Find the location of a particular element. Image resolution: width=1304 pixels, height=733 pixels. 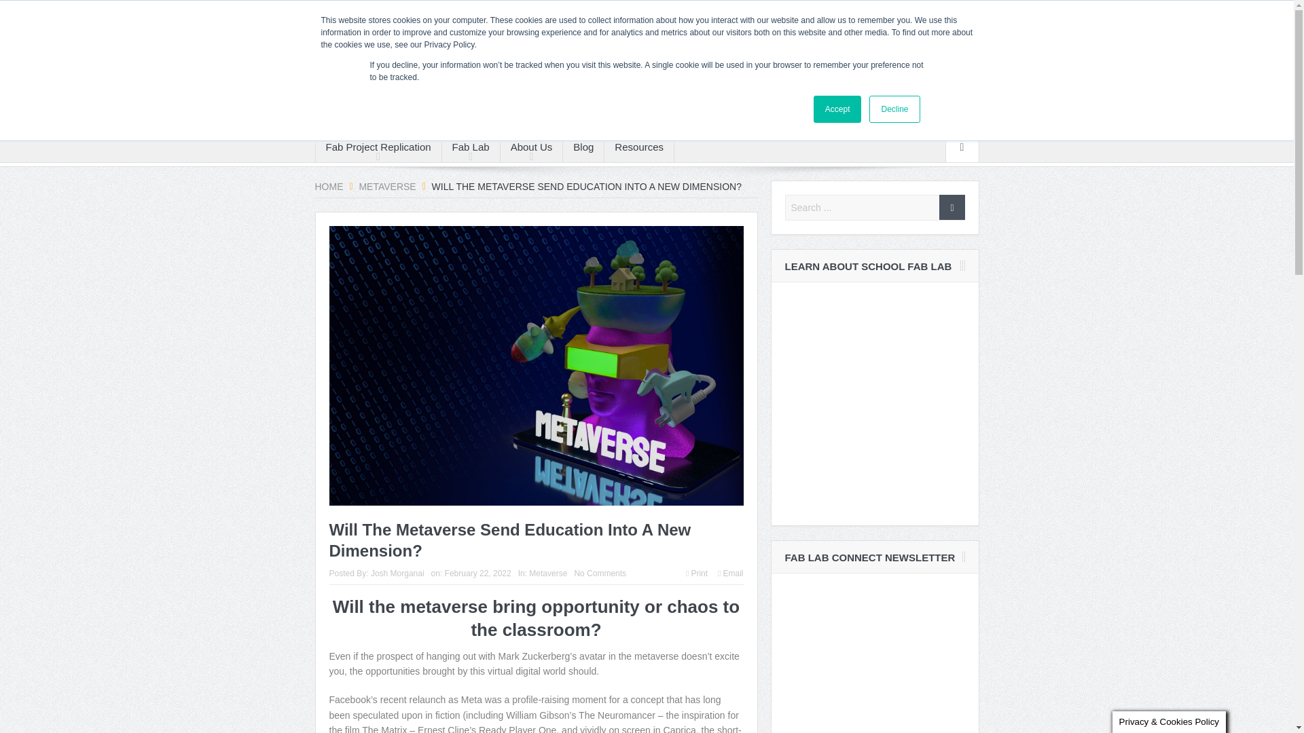

Resources is located at coordinates (639, 147).